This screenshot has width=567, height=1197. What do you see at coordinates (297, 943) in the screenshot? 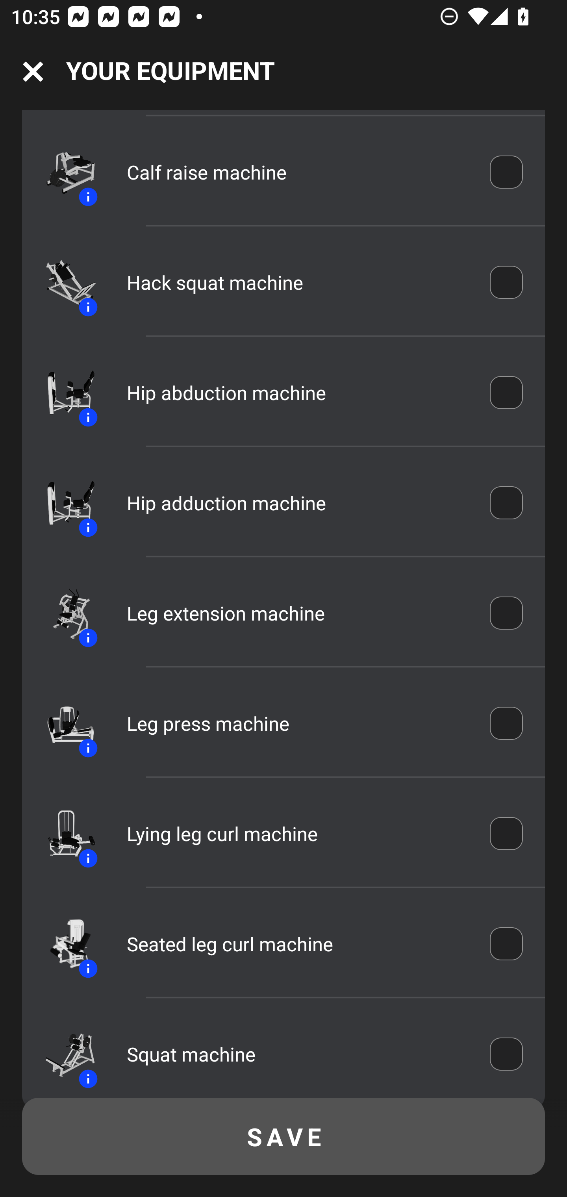
I see `Seated leg curl machine` at bounding box center [297, 943].